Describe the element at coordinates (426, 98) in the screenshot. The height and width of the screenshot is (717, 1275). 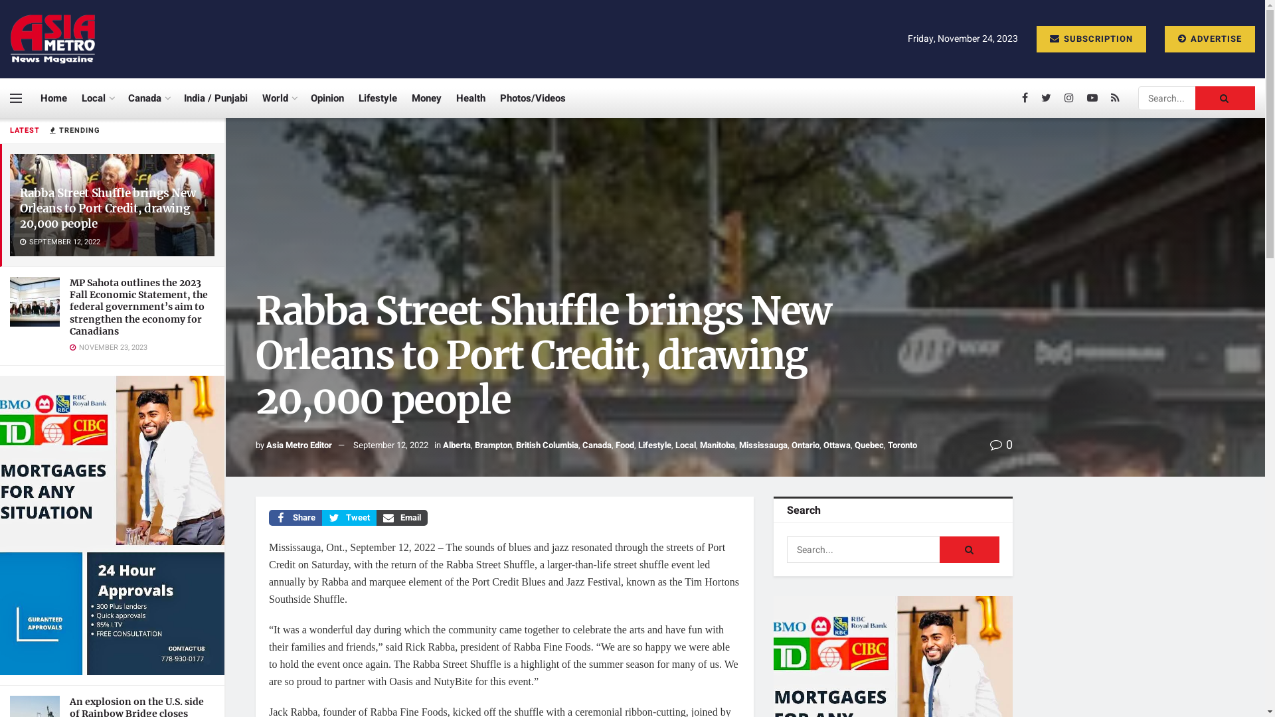
I see `Money` at that location.